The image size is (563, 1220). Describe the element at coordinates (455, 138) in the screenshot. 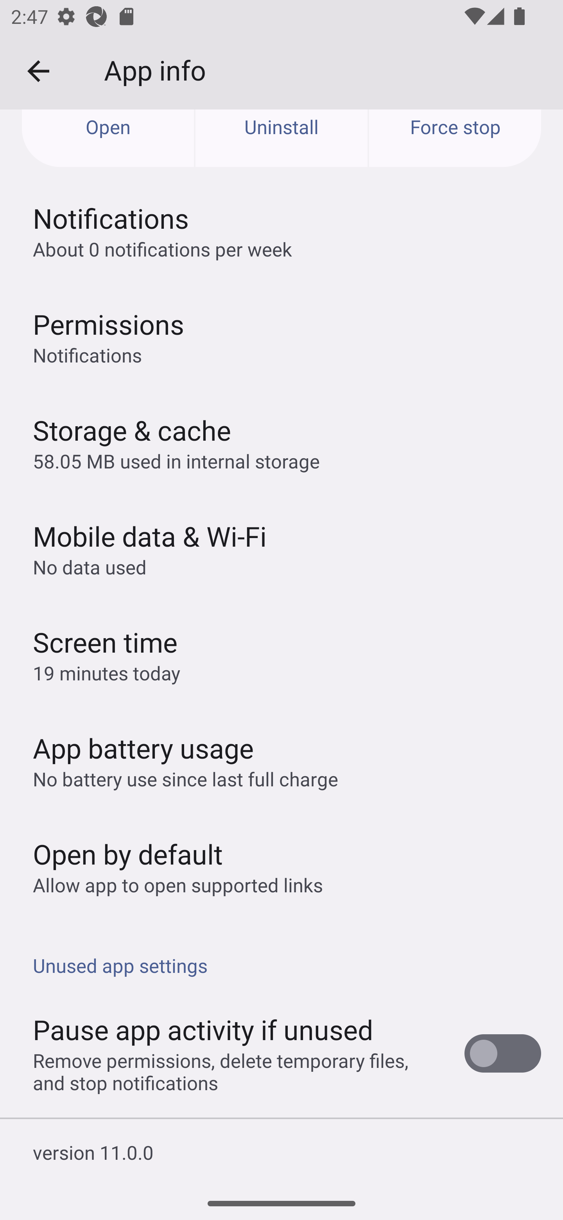

I see `Force stop` at that location.